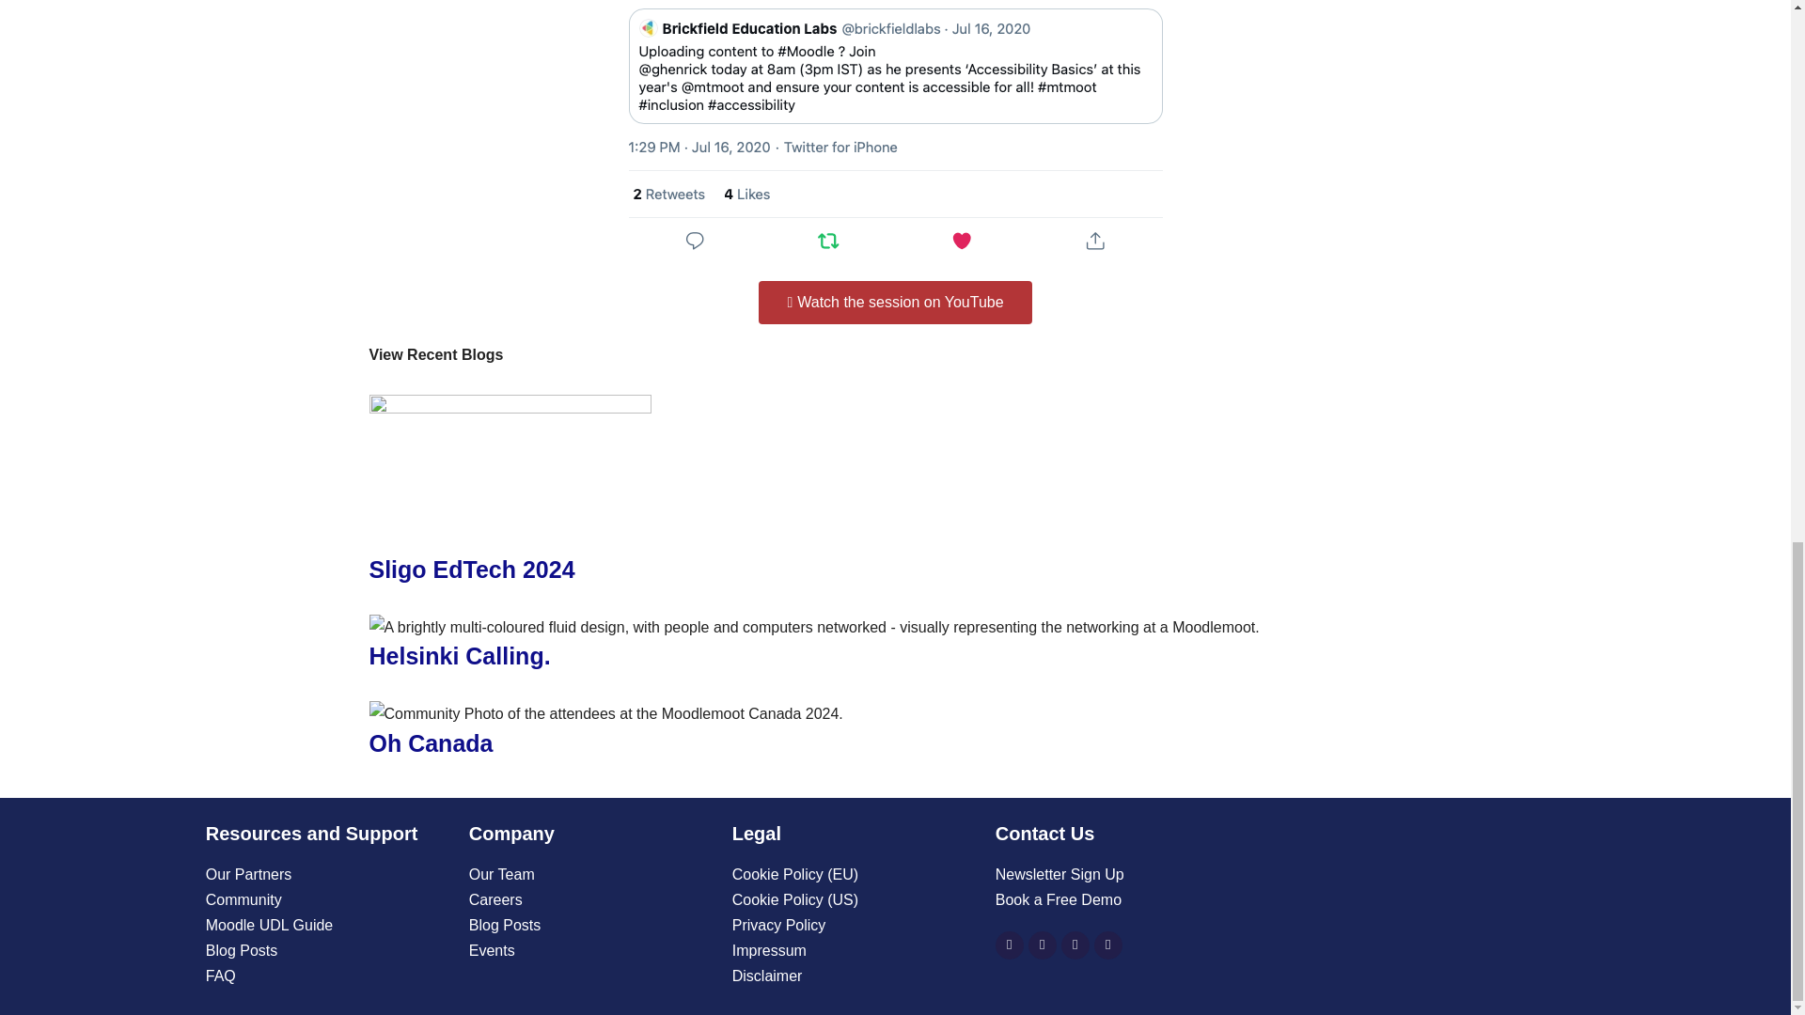 This screenshot has width=1805, height=1015. Describe the element at coordinates (590, 898) in the screenshot. I see `Careers` at that location.